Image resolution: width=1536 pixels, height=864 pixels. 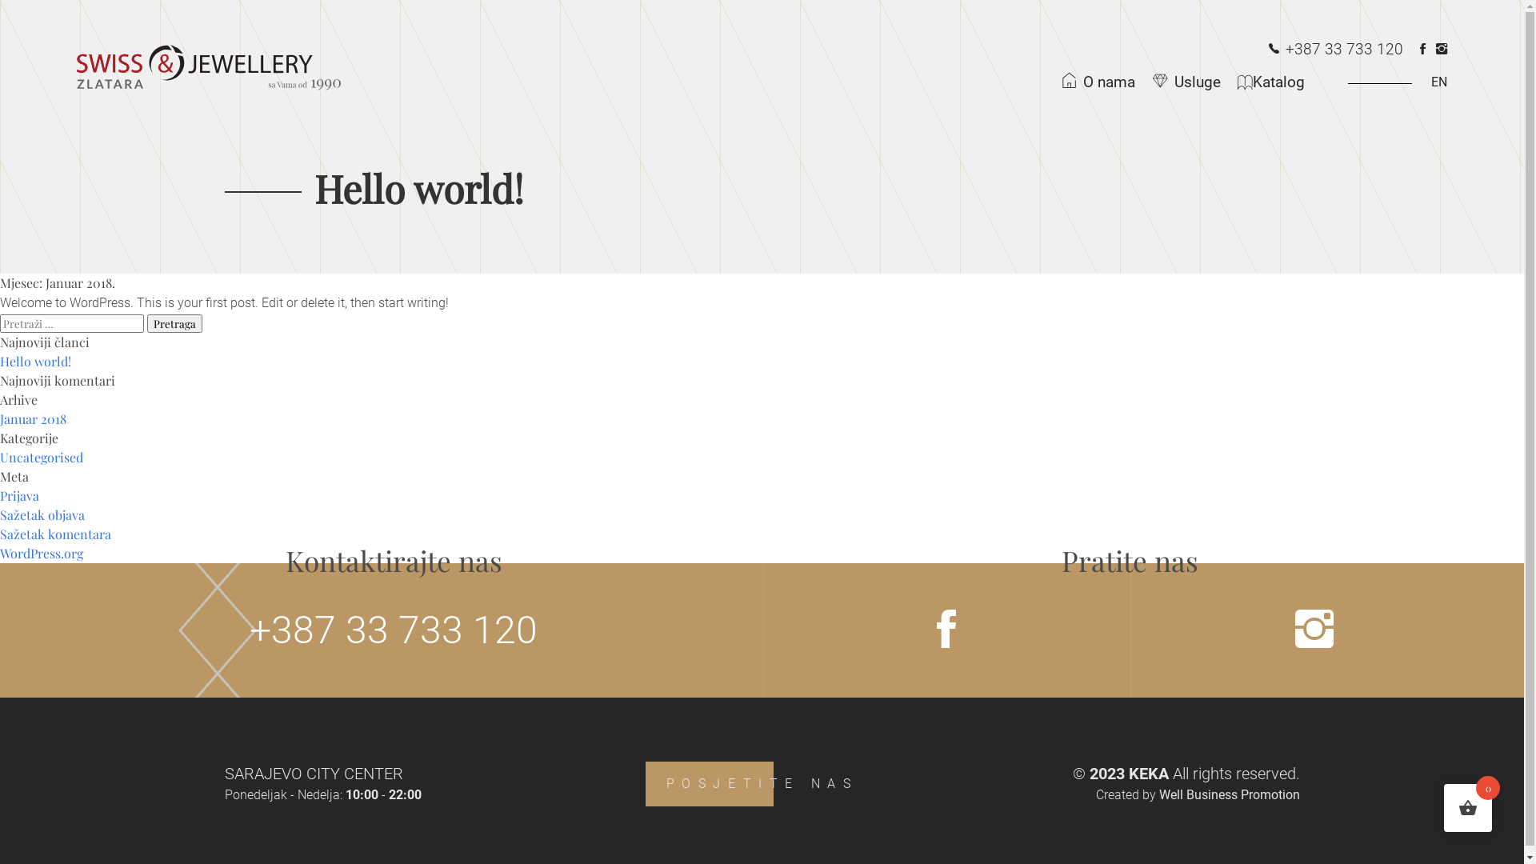 What do you see at coordinates (1190, 82) in the screenshot?
I see `Usluge` at bounding box center [1190, 82].